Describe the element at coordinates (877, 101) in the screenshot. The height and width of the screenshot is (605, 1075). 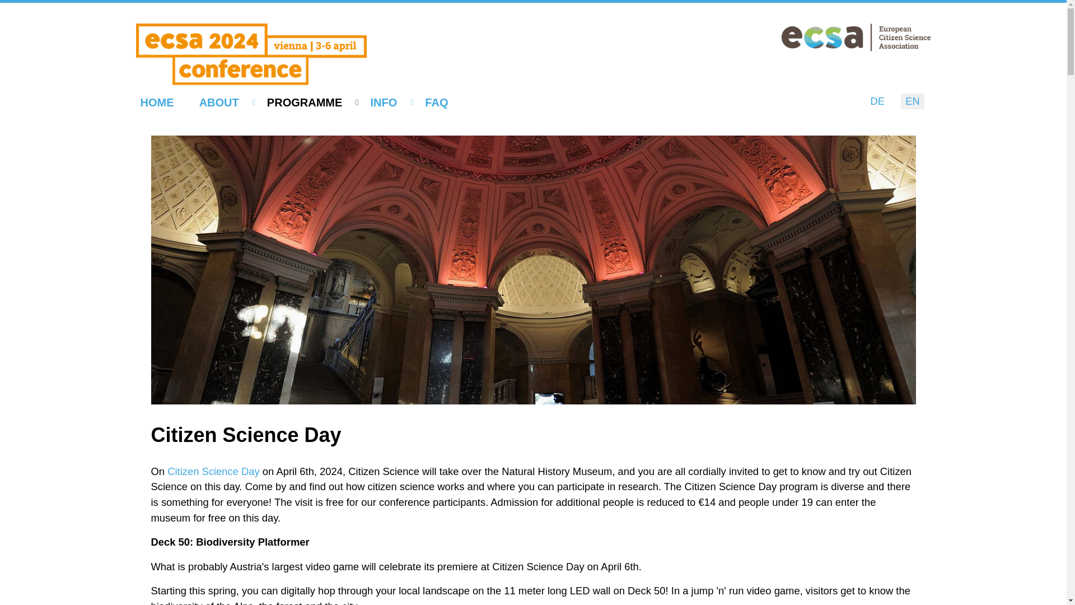
I see `DE` at that location.